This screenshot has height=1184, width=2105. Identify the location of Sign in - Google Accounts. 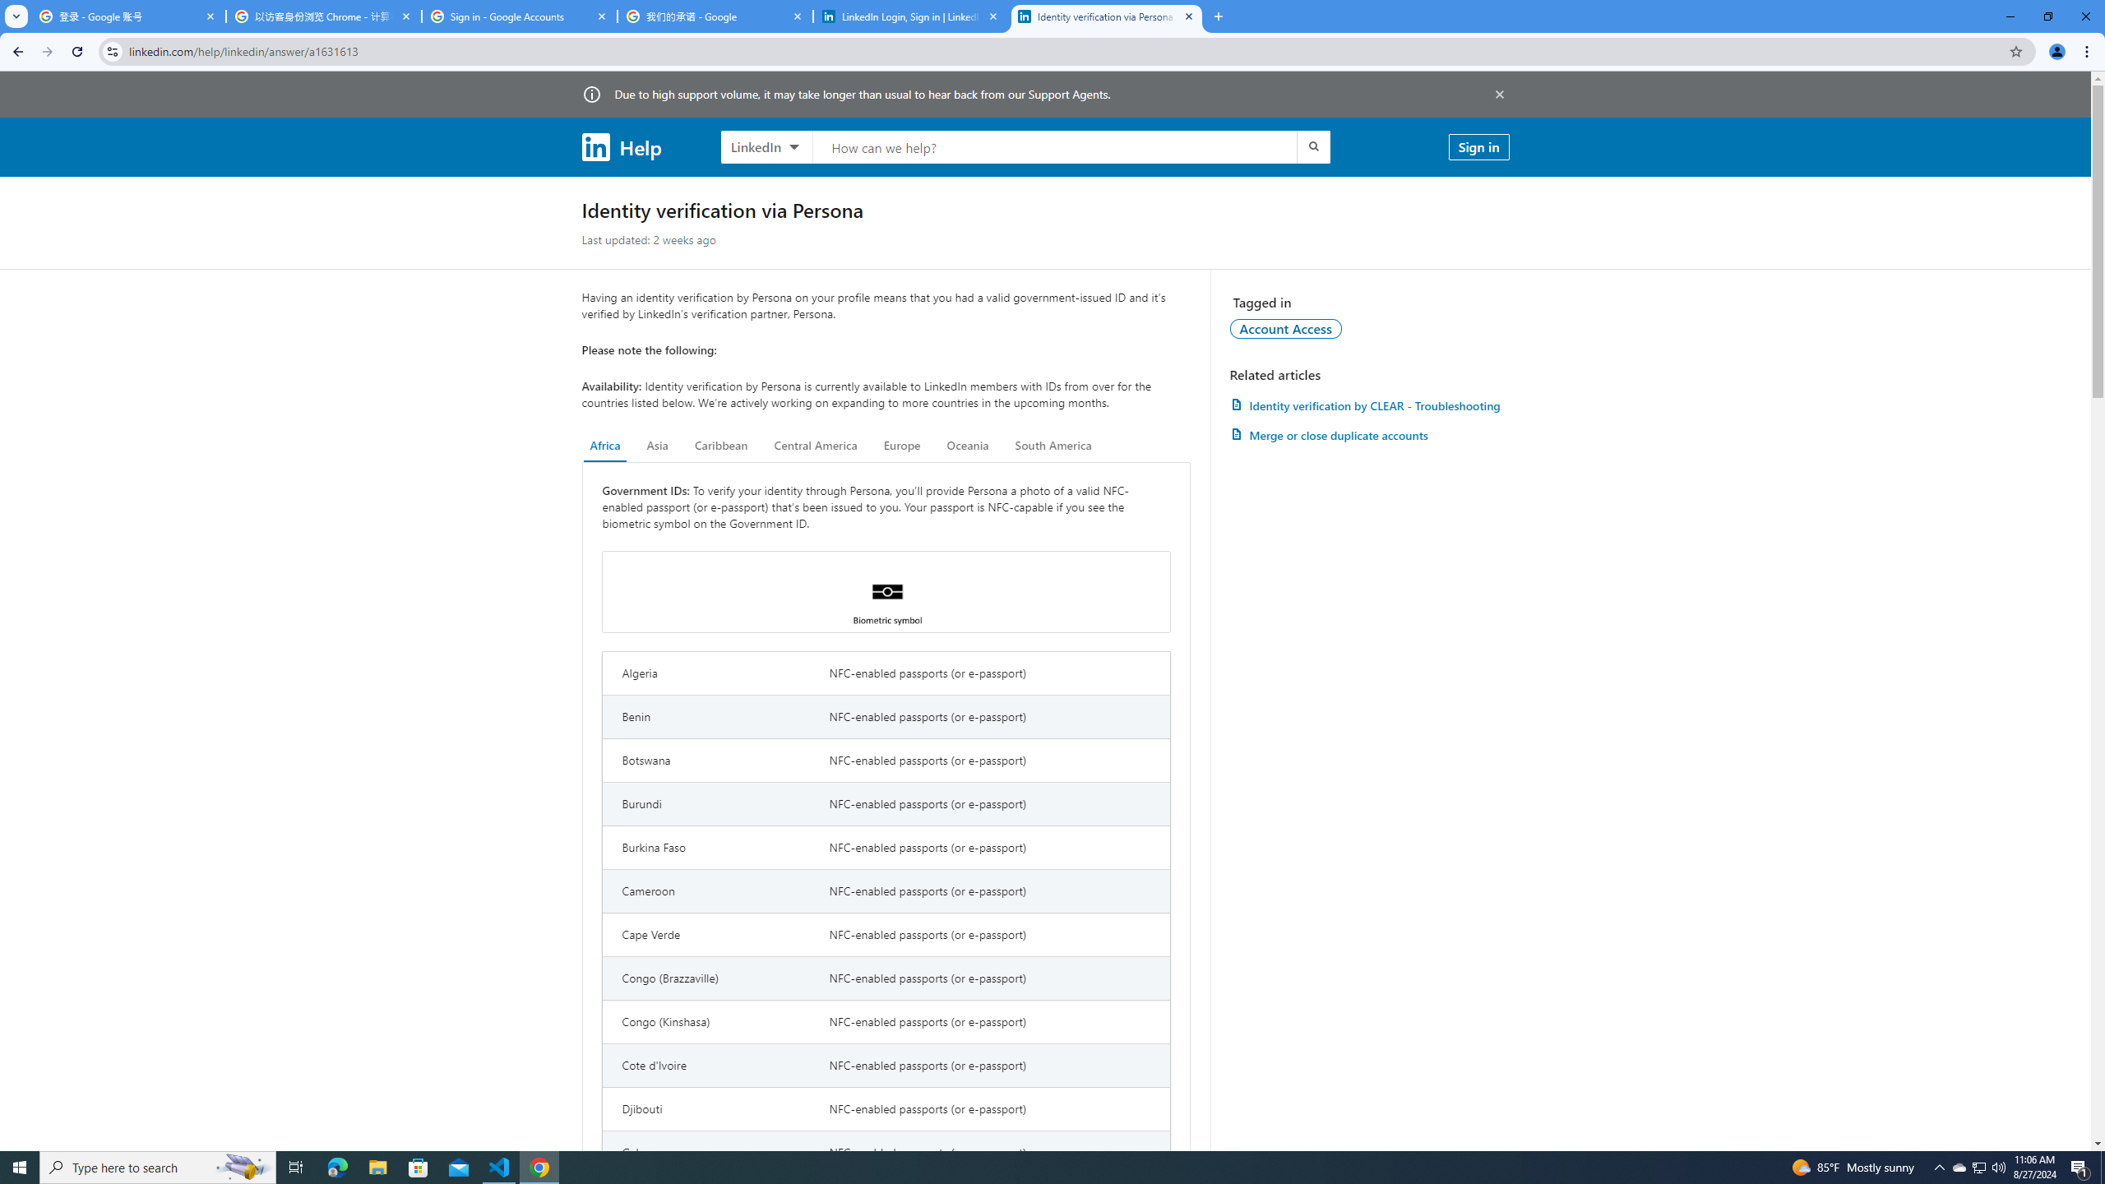
(520, 16).